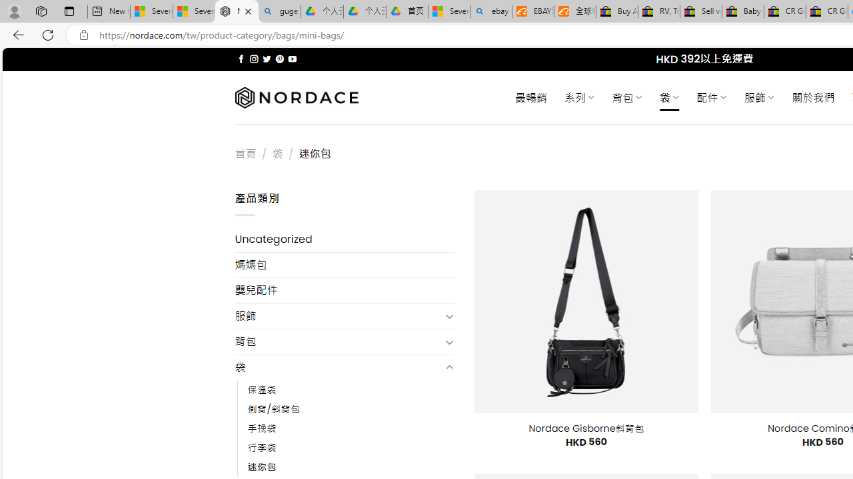  I want to click on Buy Auto Parts & Accessories | eBay, so click(617, 12).